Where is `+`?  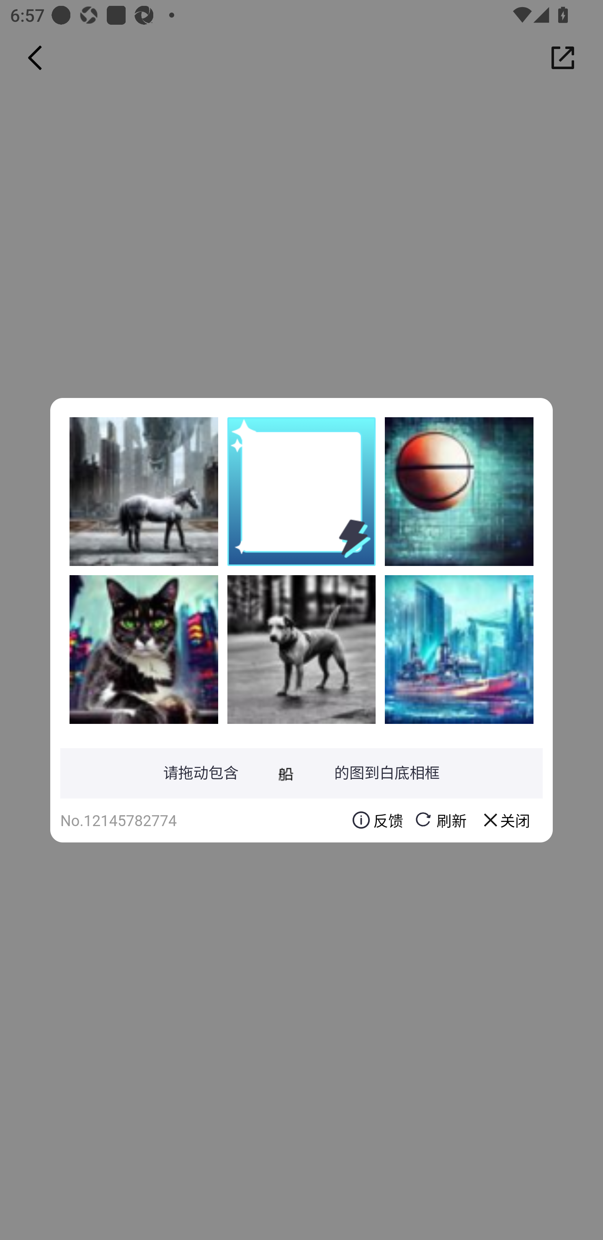
+ is located at coordinates (144, 649).